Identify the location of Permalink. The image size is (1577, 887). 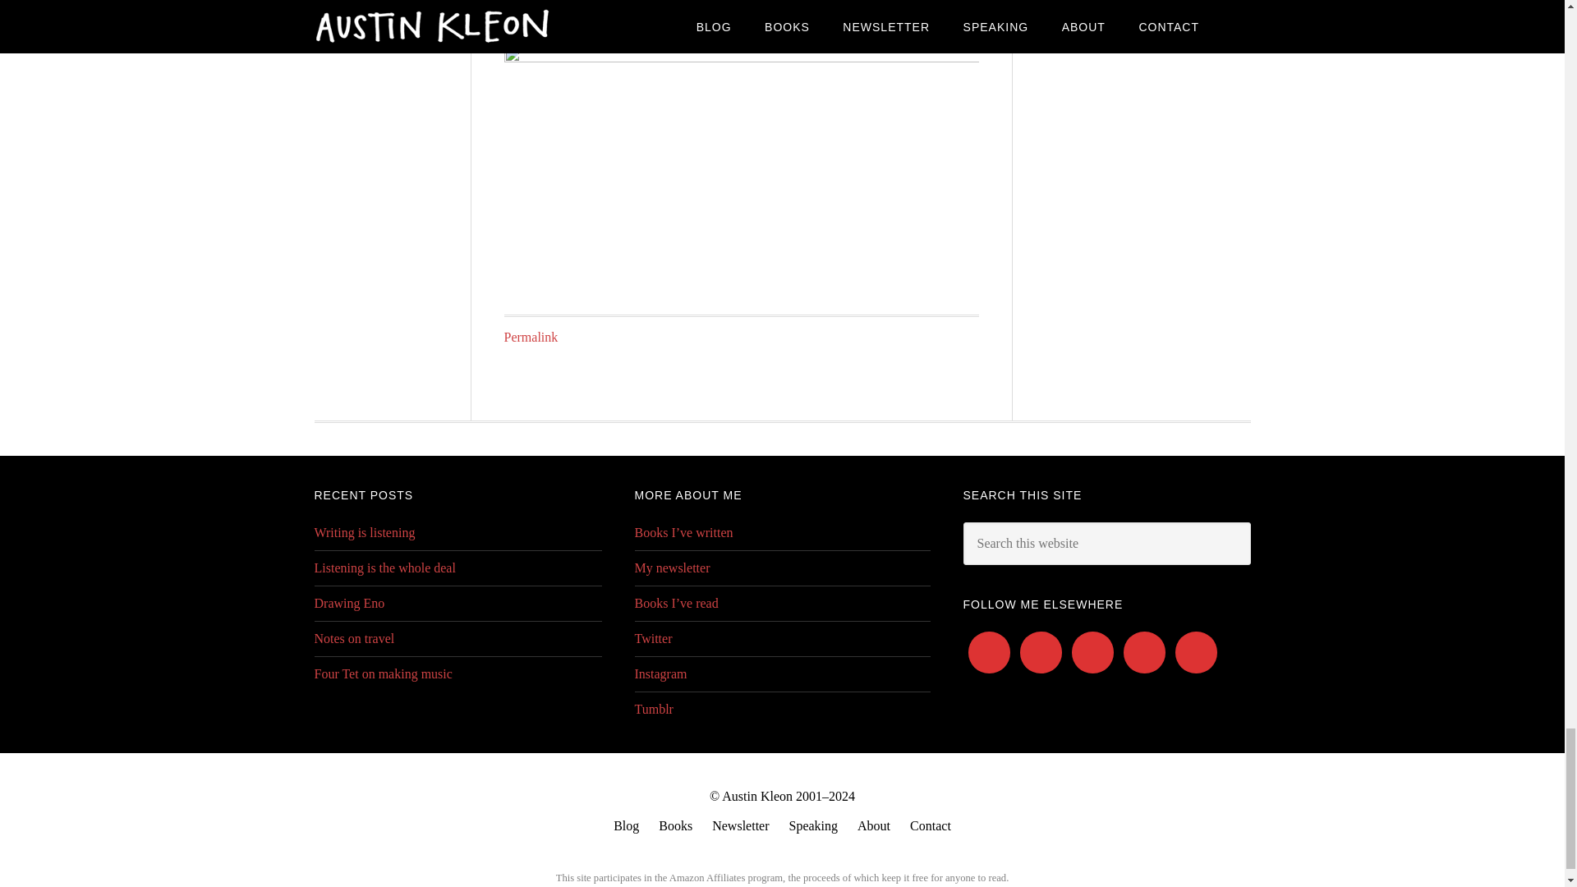
(531, 337).